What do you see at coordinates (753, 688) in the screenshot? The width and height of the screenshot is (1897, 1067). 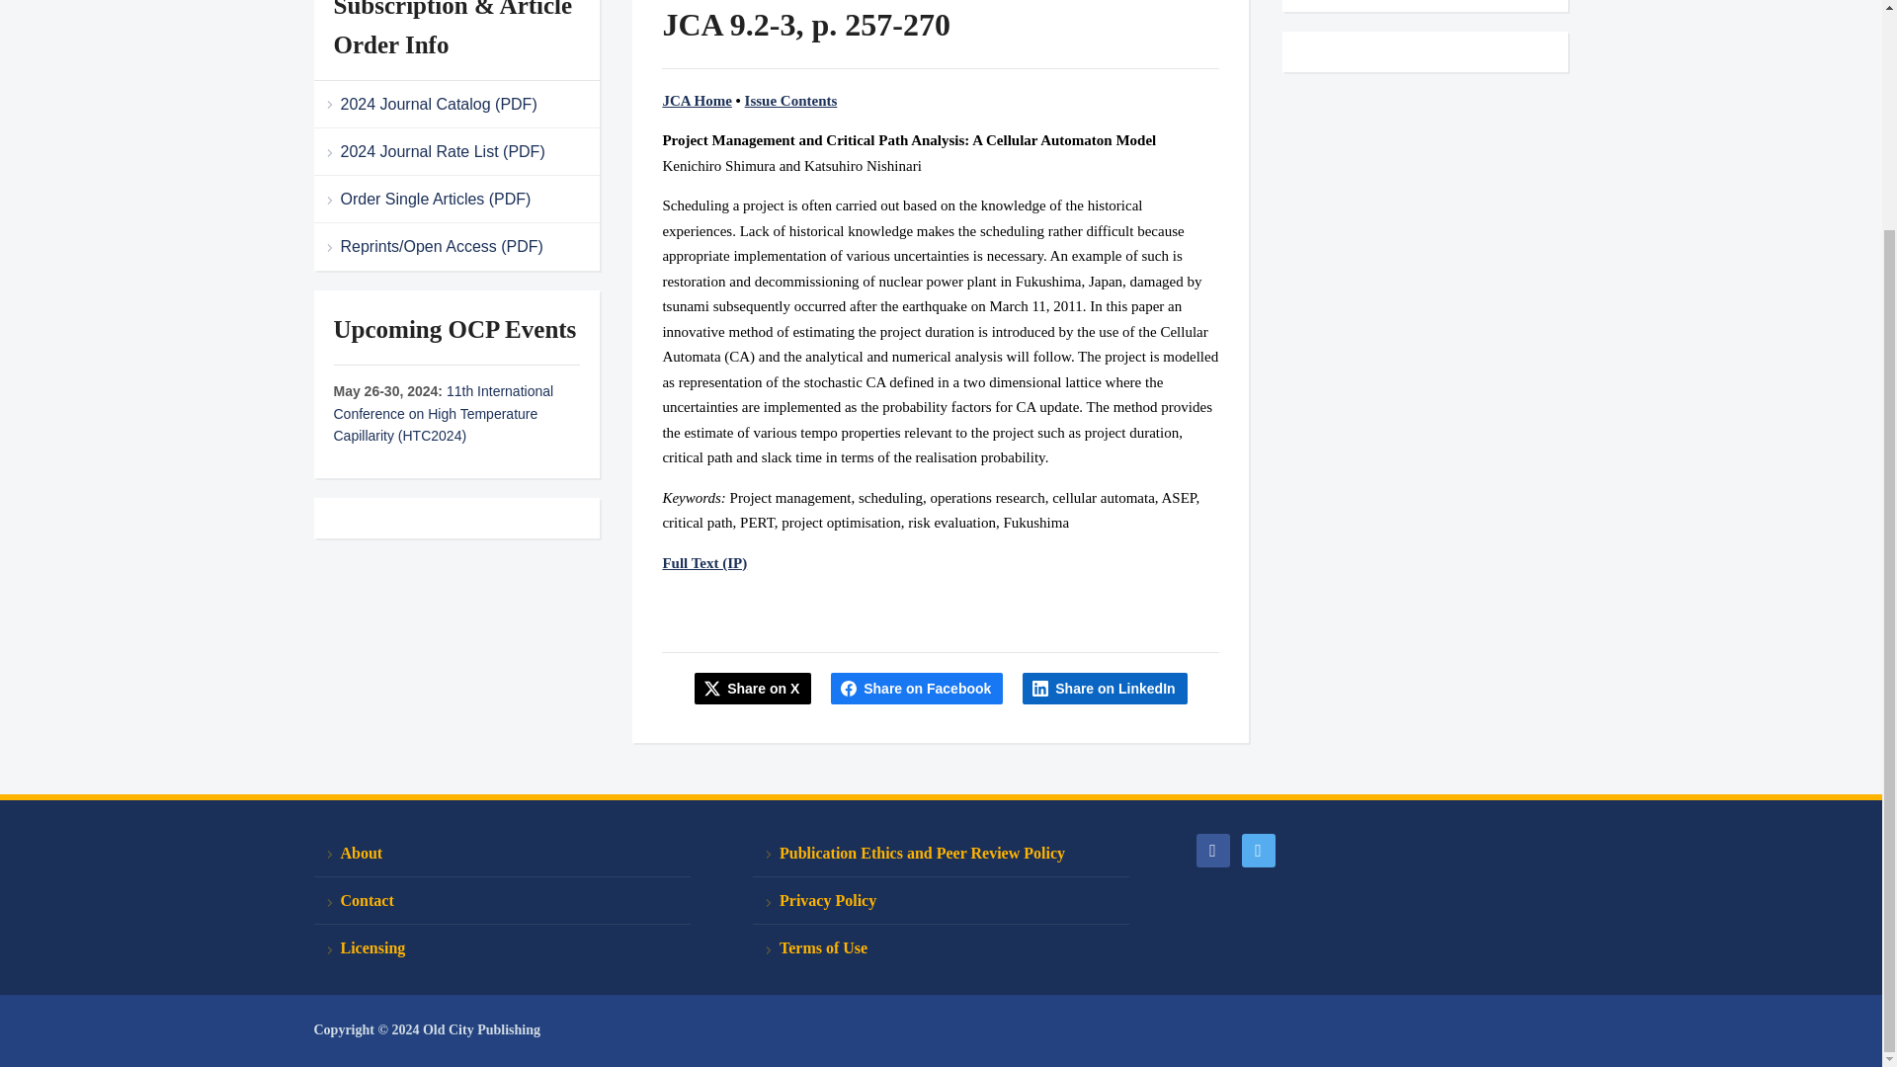 I see `Share this on X` at bounding box center [753, 688].